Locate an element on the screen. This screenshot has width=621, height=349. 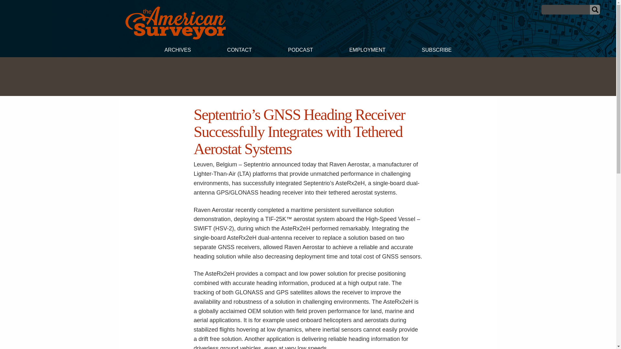
3rd party ad content is located at coordinates (308, 76).